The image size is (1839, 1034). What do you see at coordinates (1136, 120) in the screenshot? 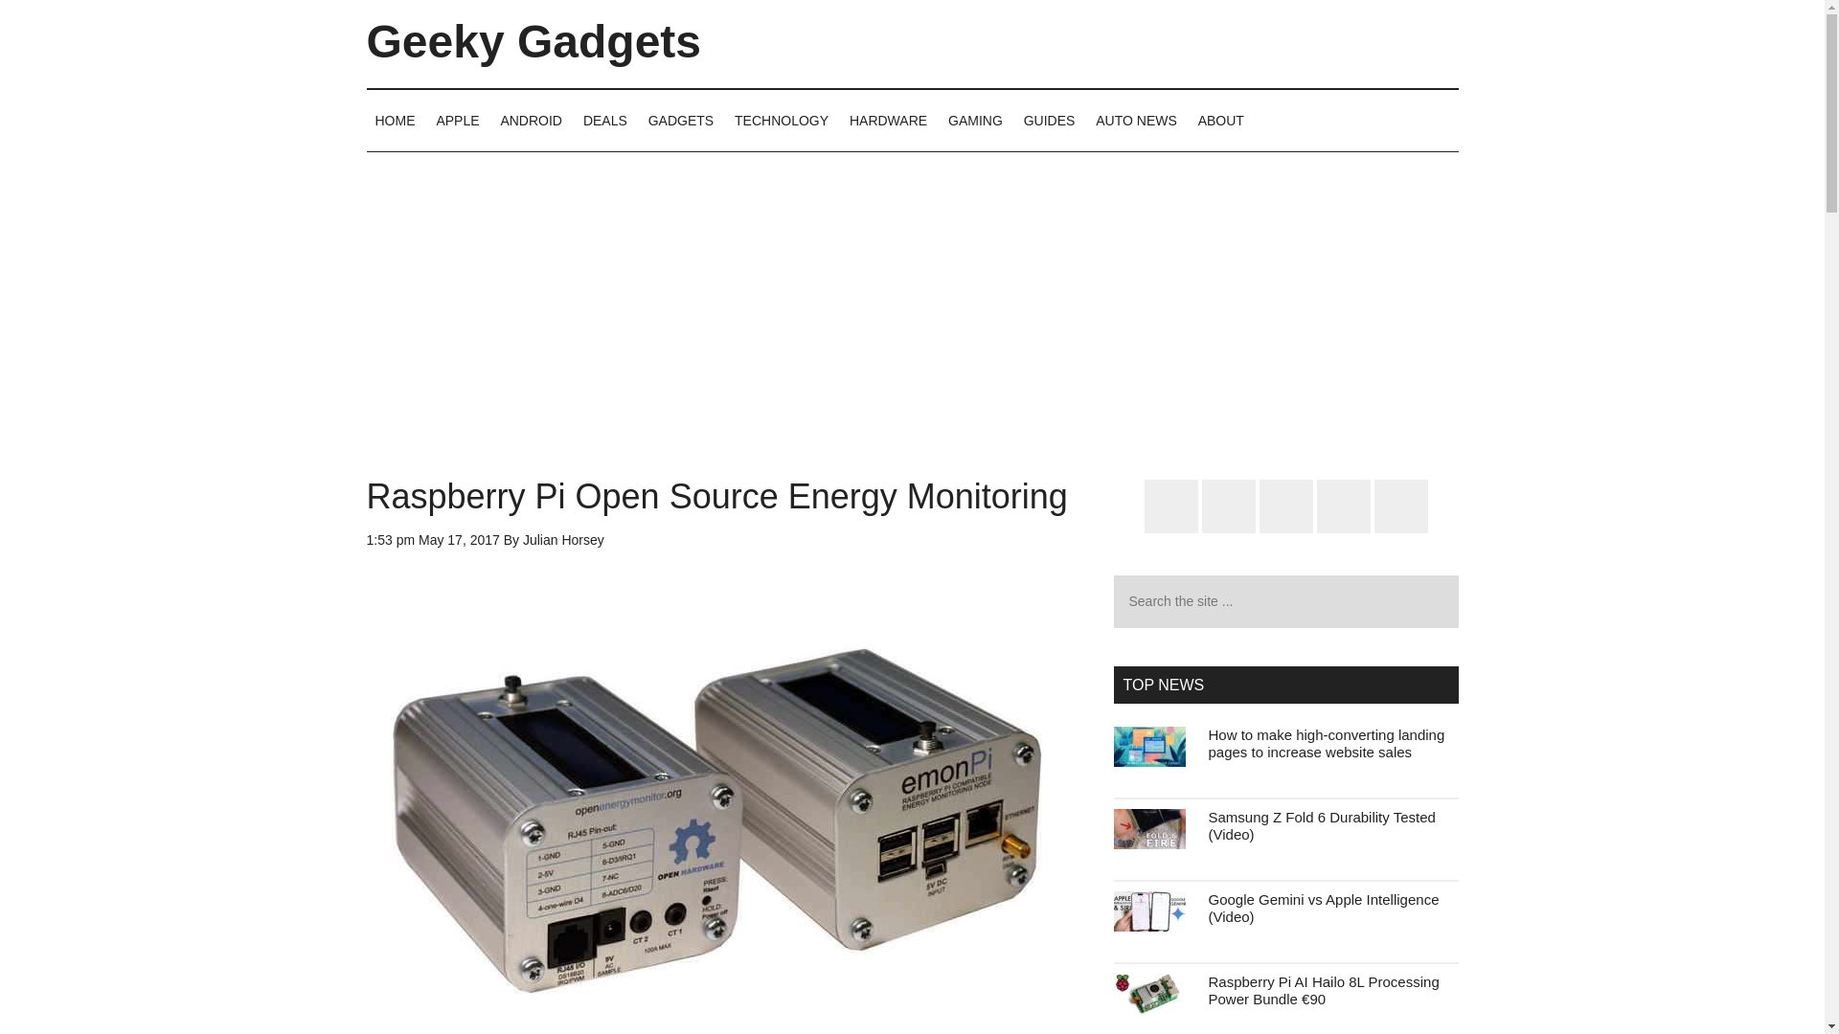
I see `AUTO NEWS` at bounding box center [1136, 120].